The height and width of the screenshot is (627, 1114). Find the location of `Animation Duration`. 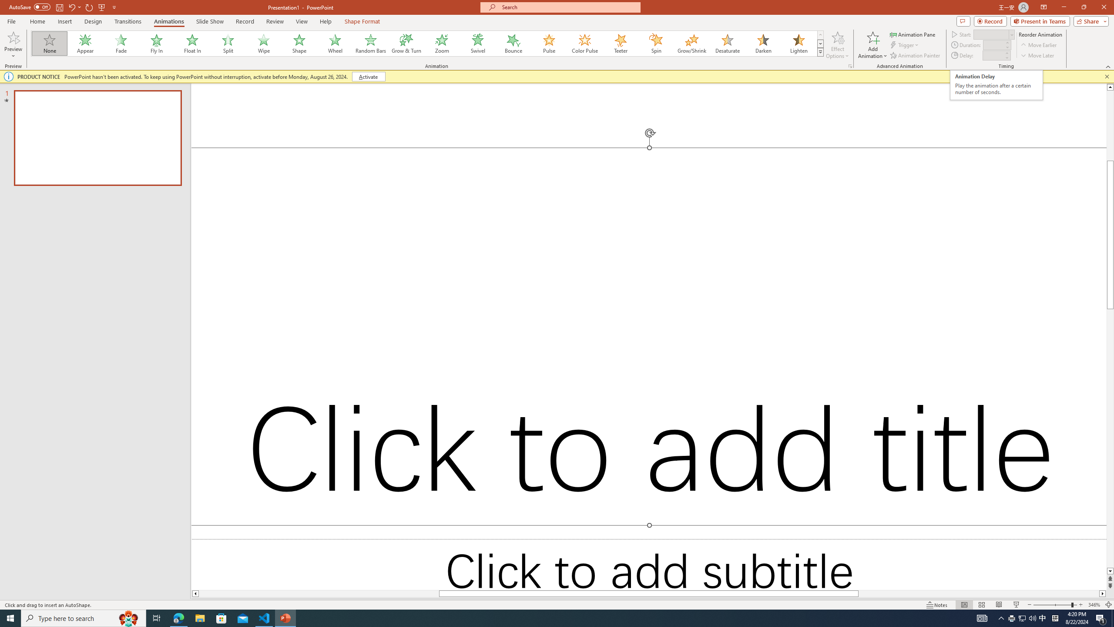

Animation Duration is located at coordinates (993, 44).